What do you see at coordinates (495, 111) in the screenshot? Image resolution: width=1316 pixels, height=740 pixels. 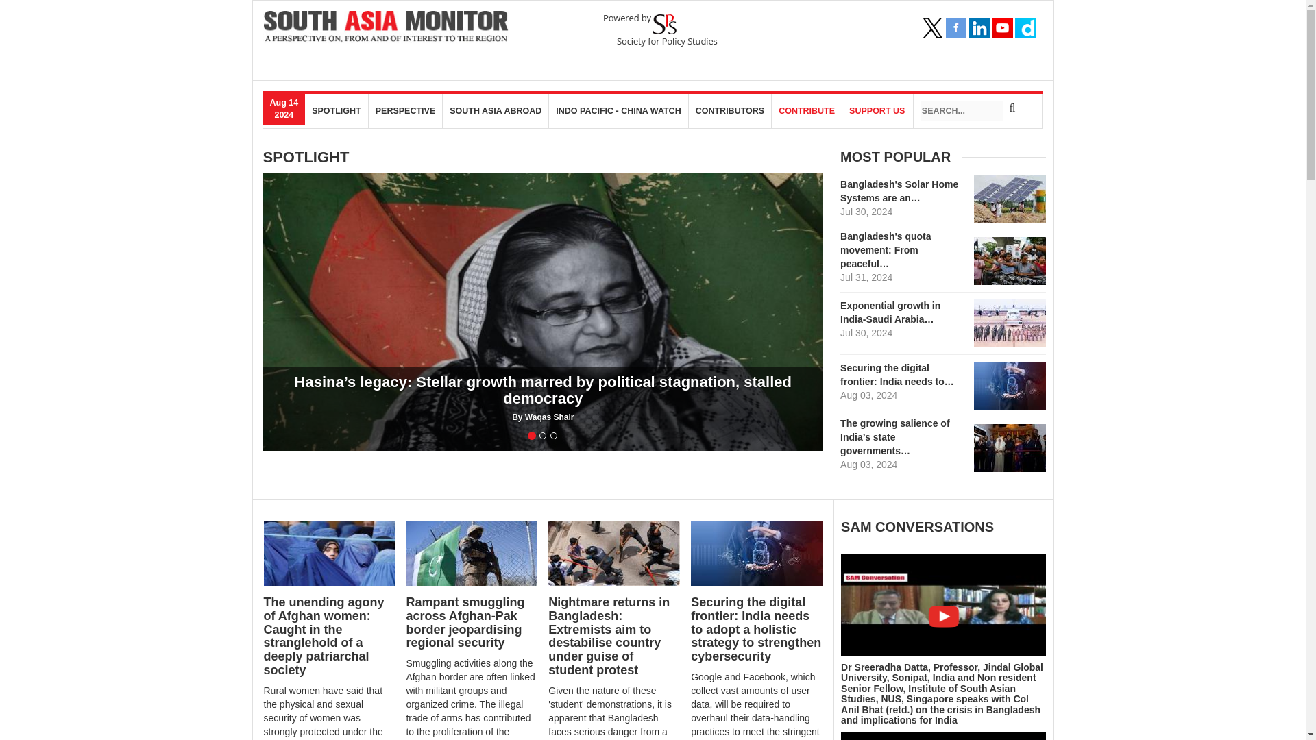 I see `SOUTH ASIA ABROAD` at bounding box center [495, 111].